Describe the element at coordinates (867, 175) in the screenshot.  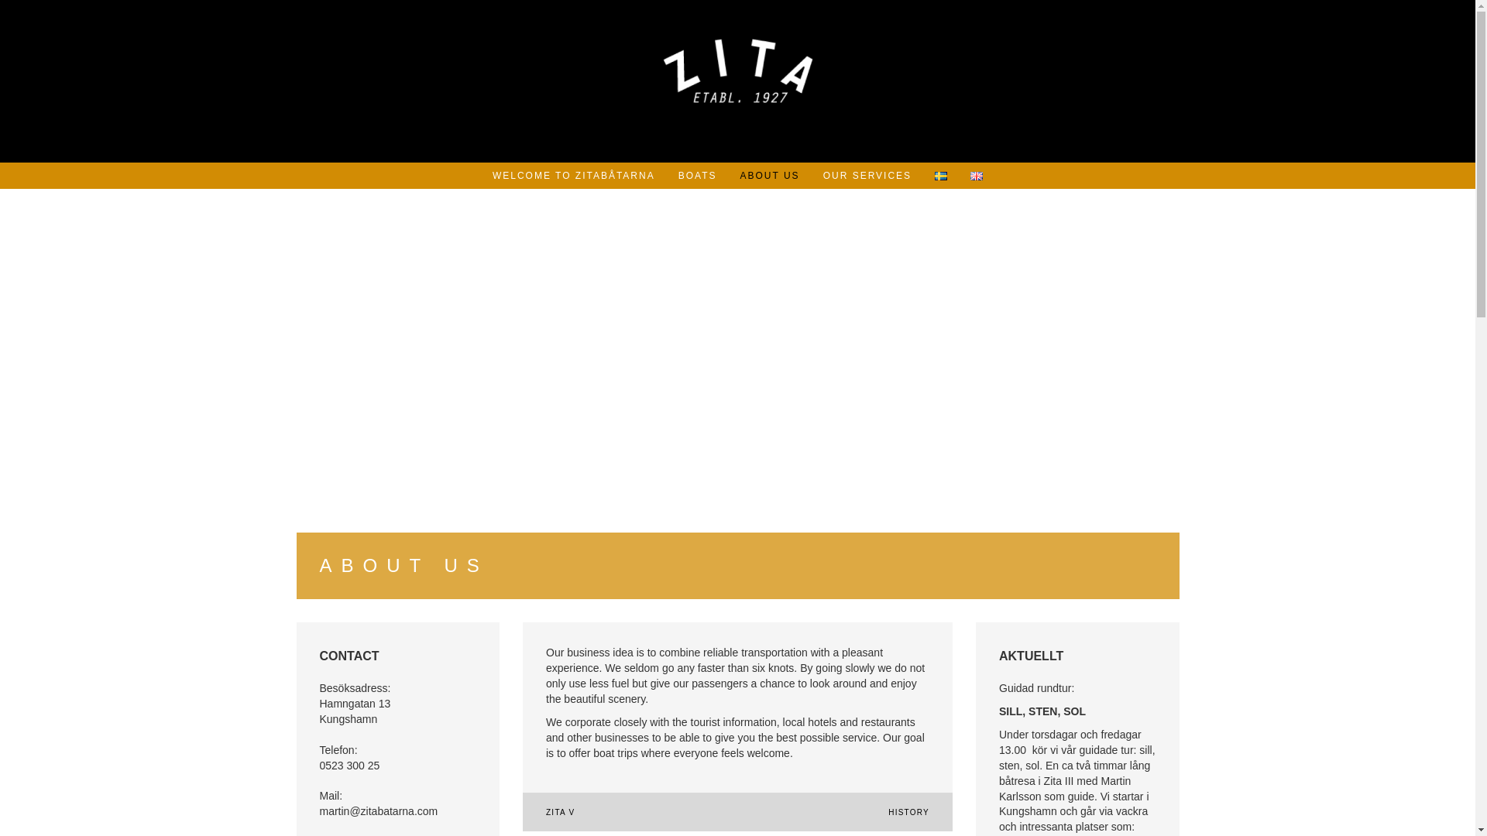
I see `OUR SERVICES` at that location.